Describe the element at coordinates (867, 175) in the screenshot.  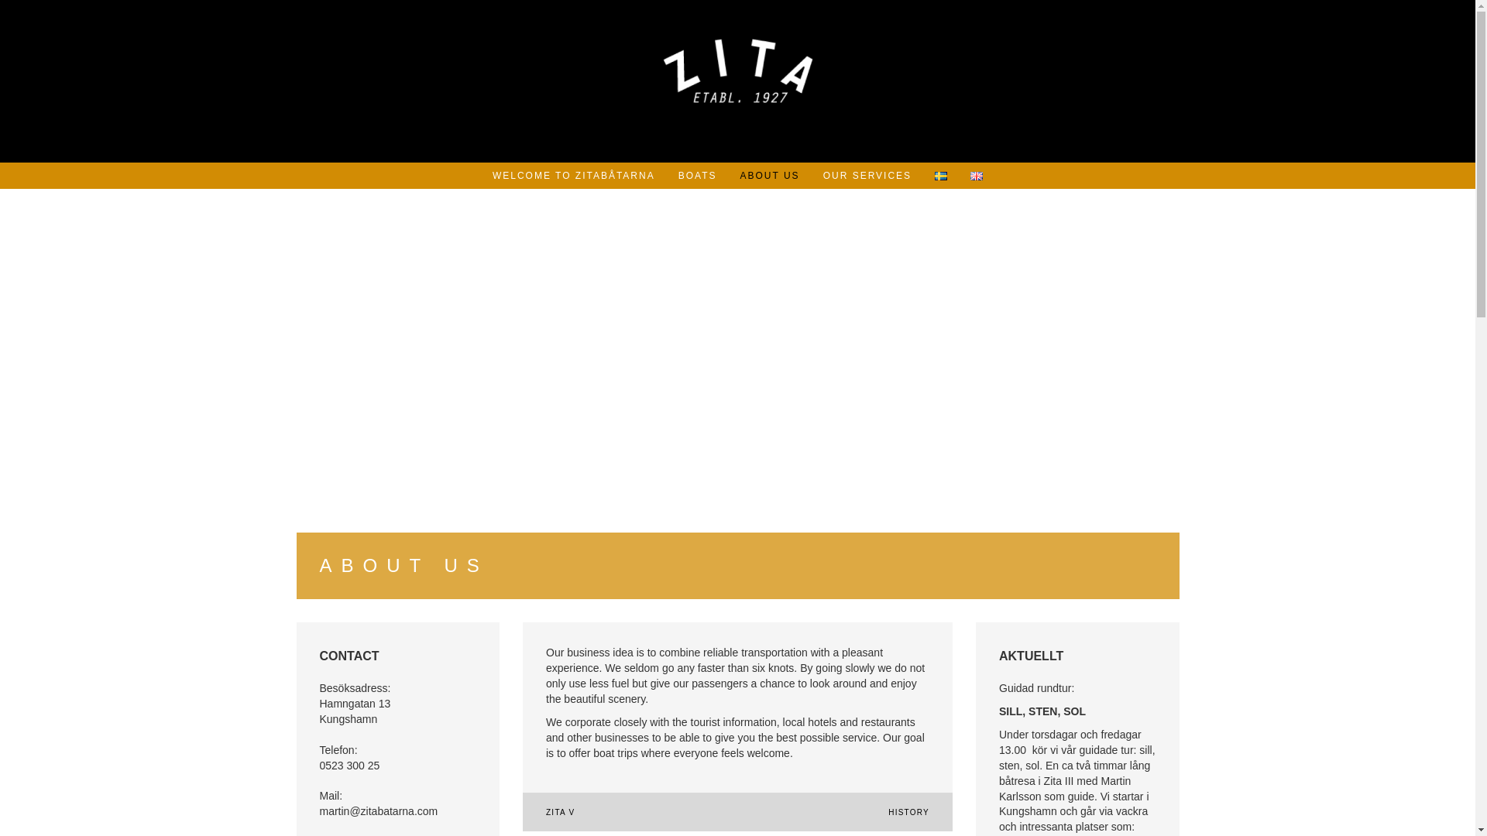
I see `OUR SERVICES` at that location.